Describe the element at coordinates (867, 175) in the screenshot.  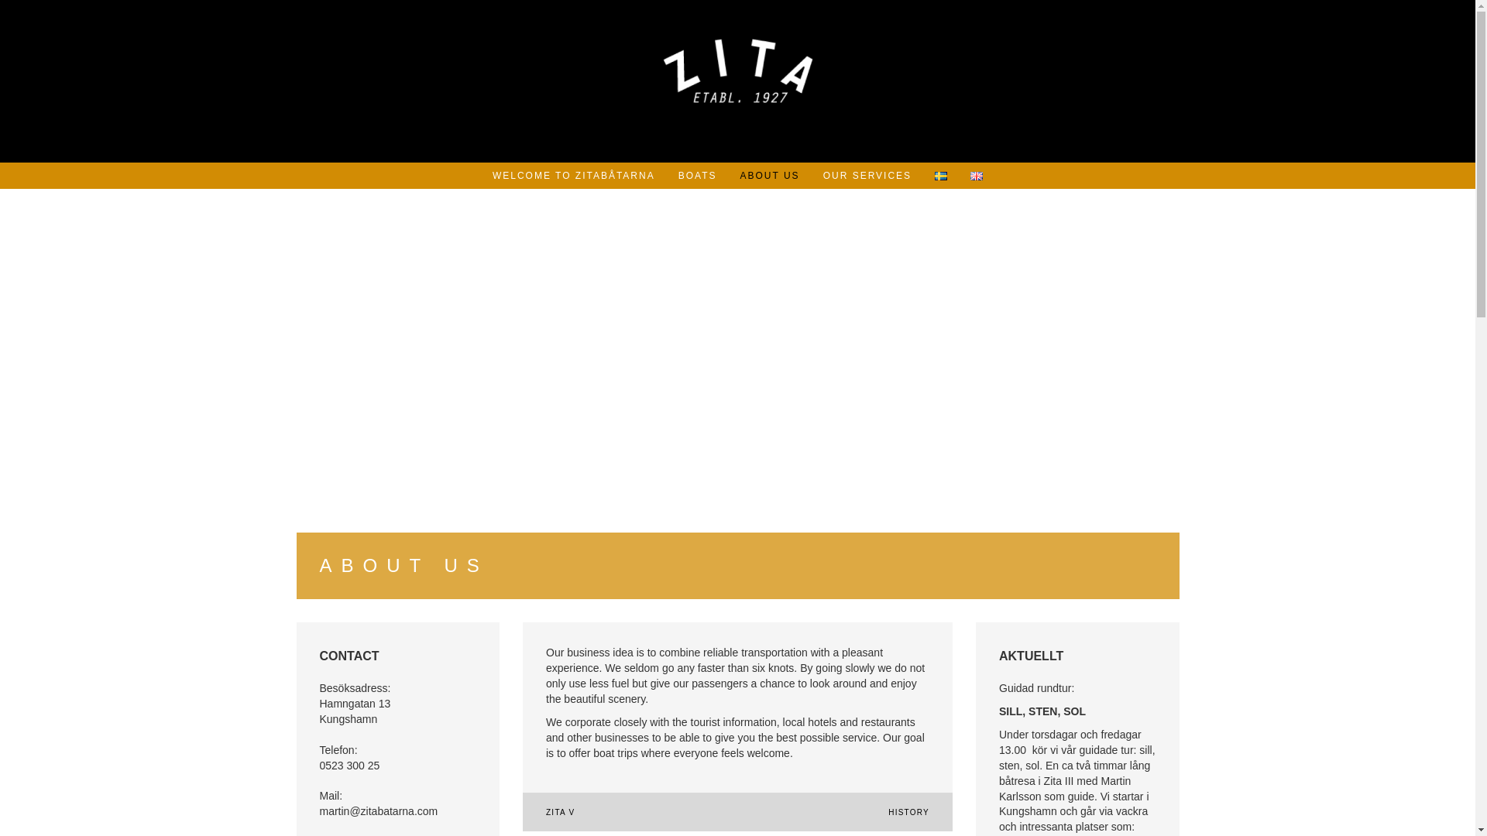
I see `OUR SERVICES` at that location.